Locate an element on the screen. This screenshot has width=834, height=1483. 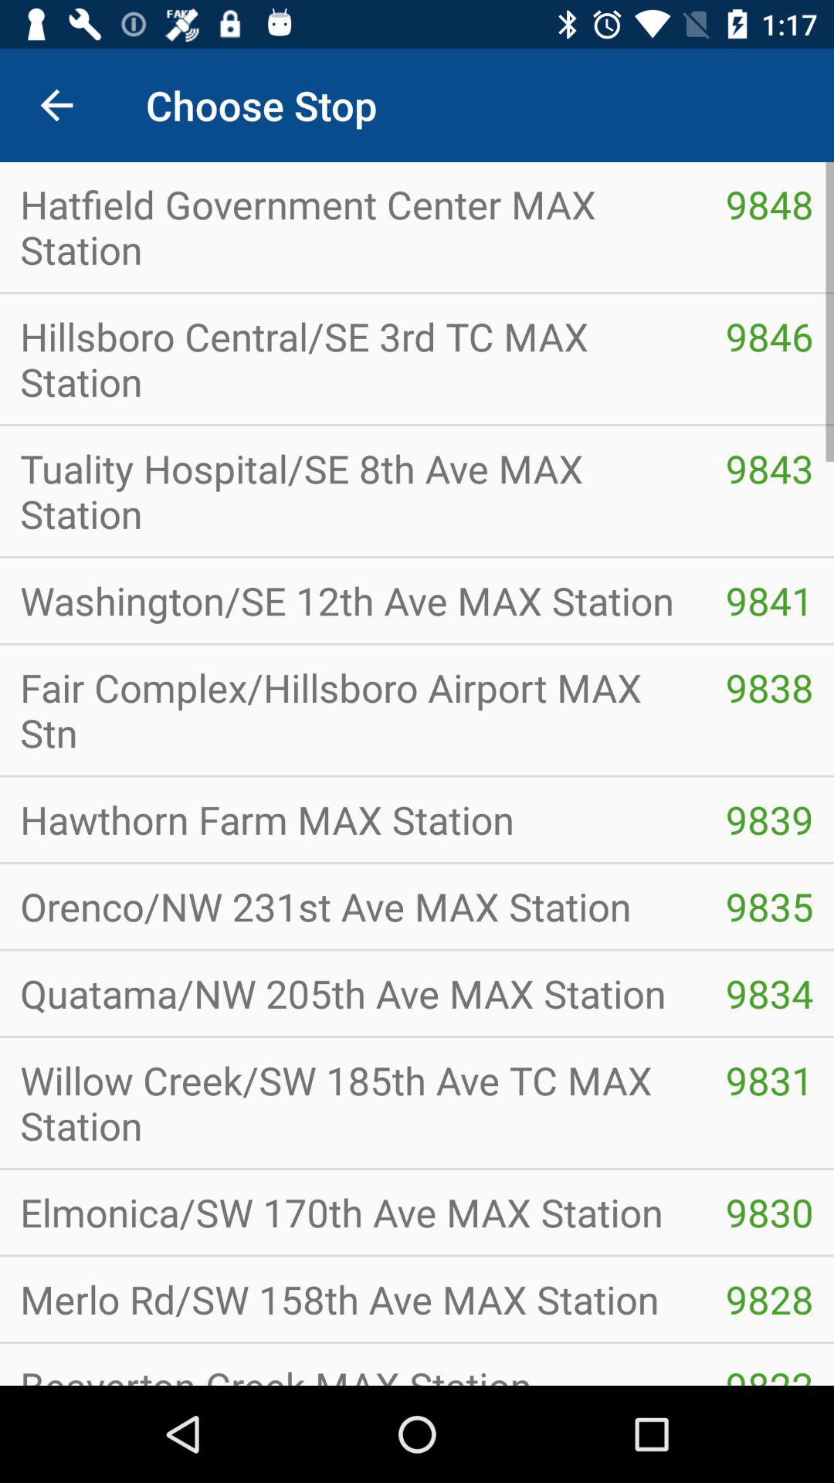
click icon to the left of 9834 is located at coordinates (352, 1103).